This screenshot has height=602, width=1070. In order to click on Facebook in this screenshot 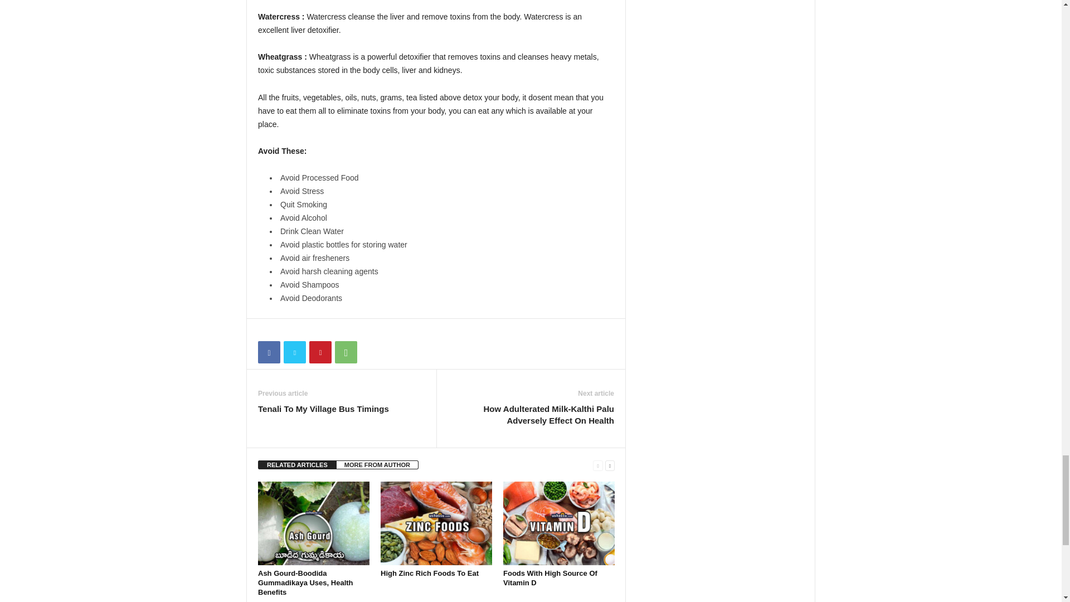, I will do `click(269, 352)`.